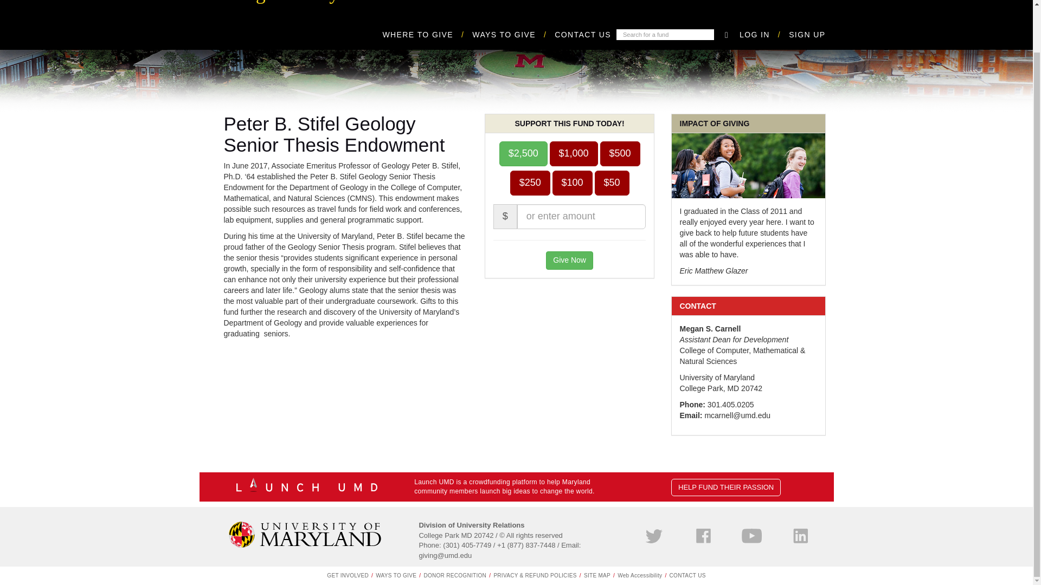  What do you see at coordinates (513, 35) in the screenshot?
I see `WAYS TO GIVE` at bounding box center [513, 35].